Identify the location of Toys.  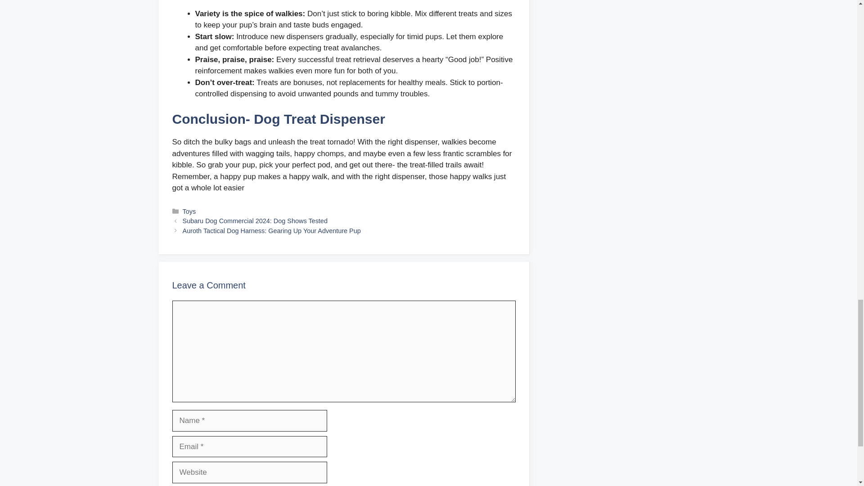
(189, 211).